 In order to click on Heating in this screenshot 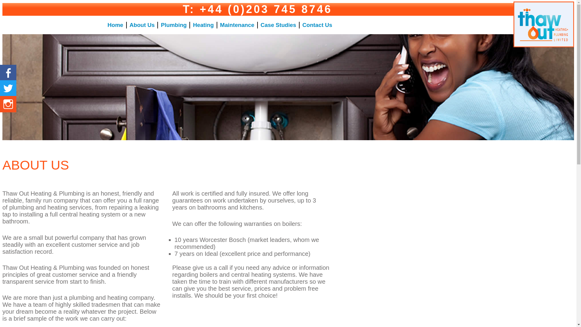, I will do `click(203, 25)`.